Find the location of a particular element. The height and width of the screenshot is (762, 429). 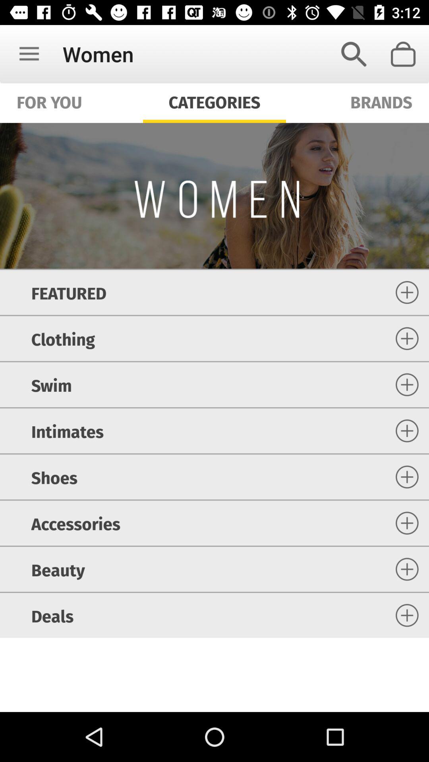

turn on item below the featured item is located at coordinates (63, 338).